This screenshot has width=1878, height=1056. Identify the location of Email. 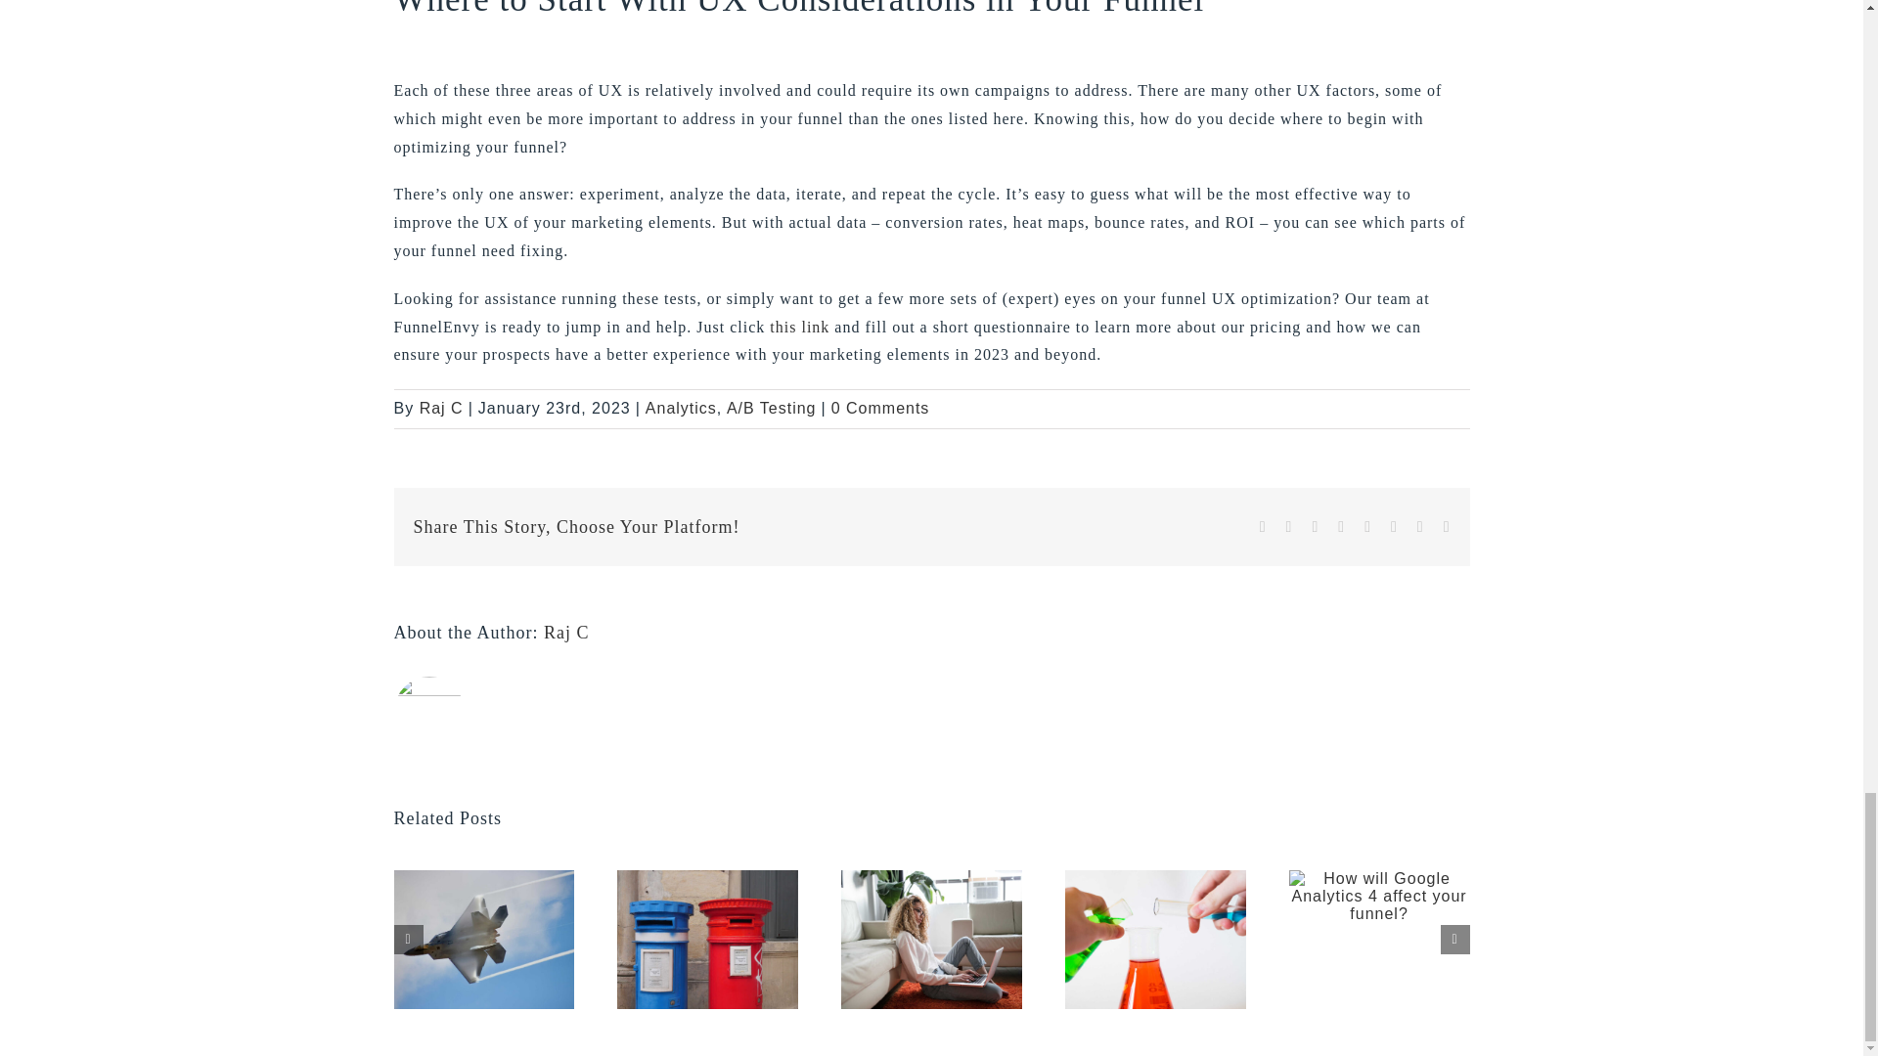
(1447, 526).